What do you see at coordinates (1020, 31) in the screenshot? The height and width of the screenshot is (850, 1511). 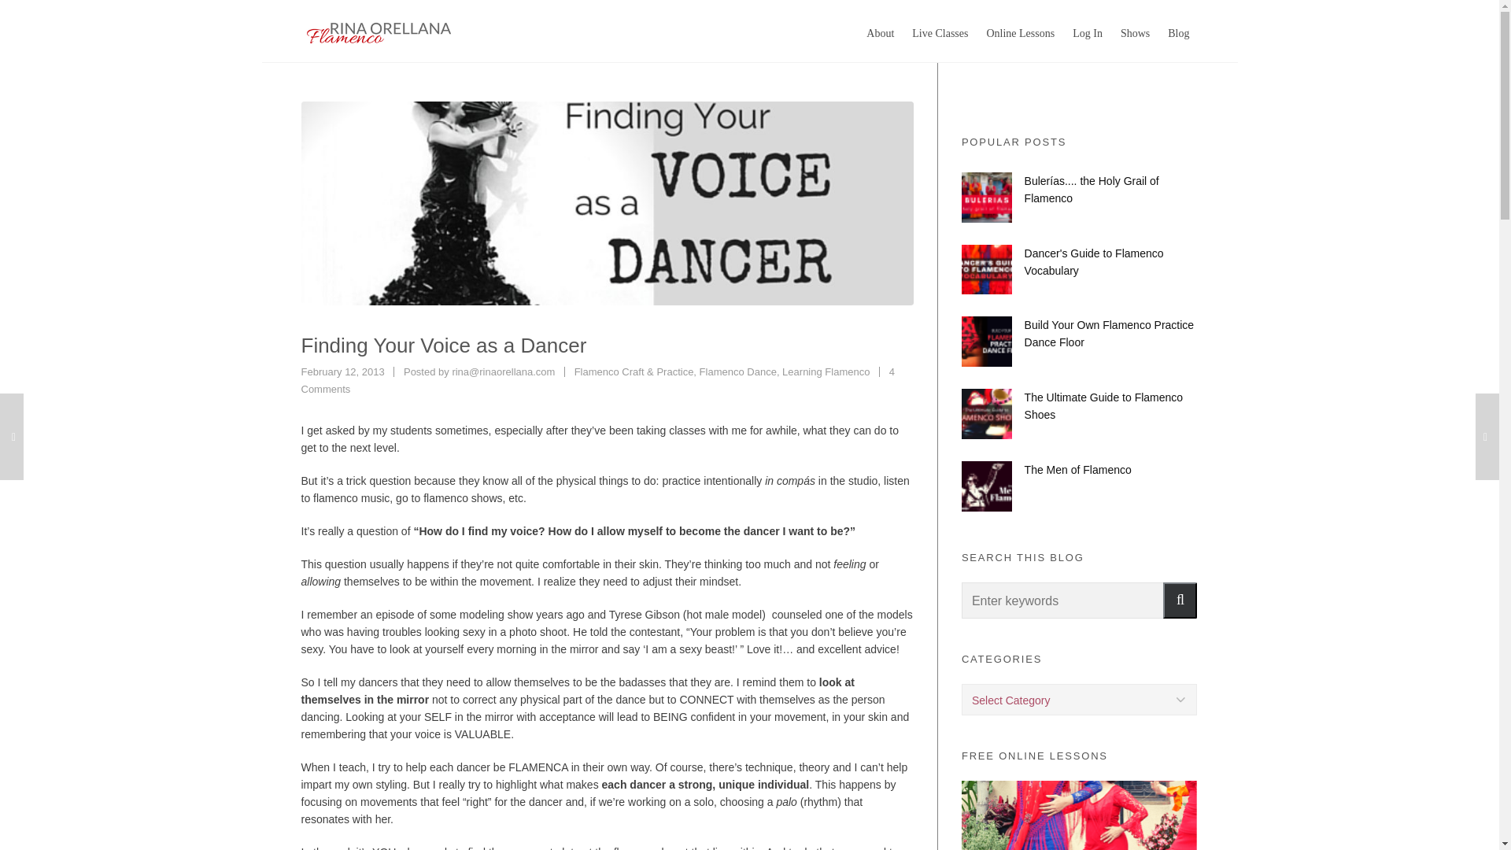 I see `Online Lessons` at bounding box center [1020, 31].